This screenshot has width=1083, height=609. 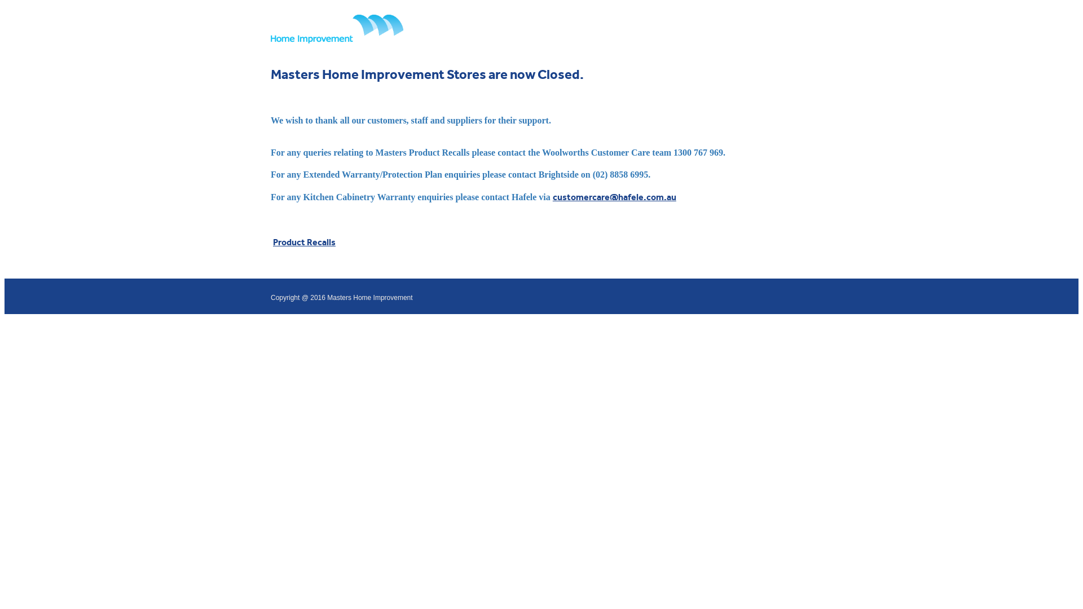 What do you see at coordinates (614, 197) in the screenshot?
I see `customercare@hafele.com.au` at bounding box center [614, 197].